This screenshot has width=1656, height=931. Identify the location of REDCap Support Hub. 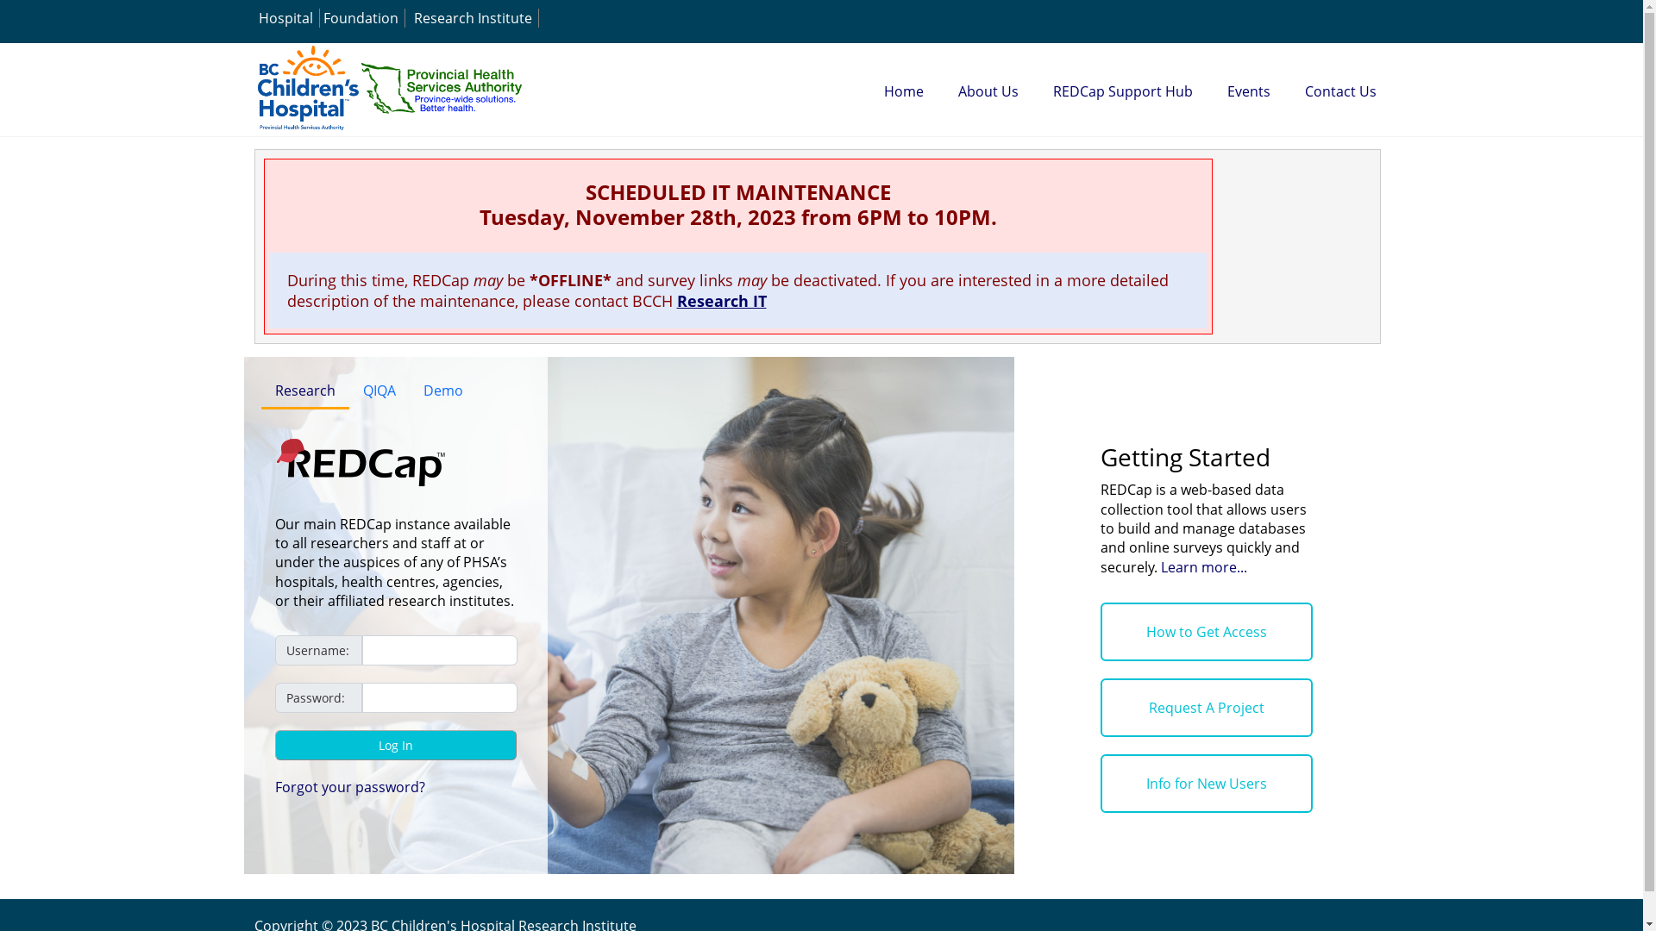
(1122, 91).